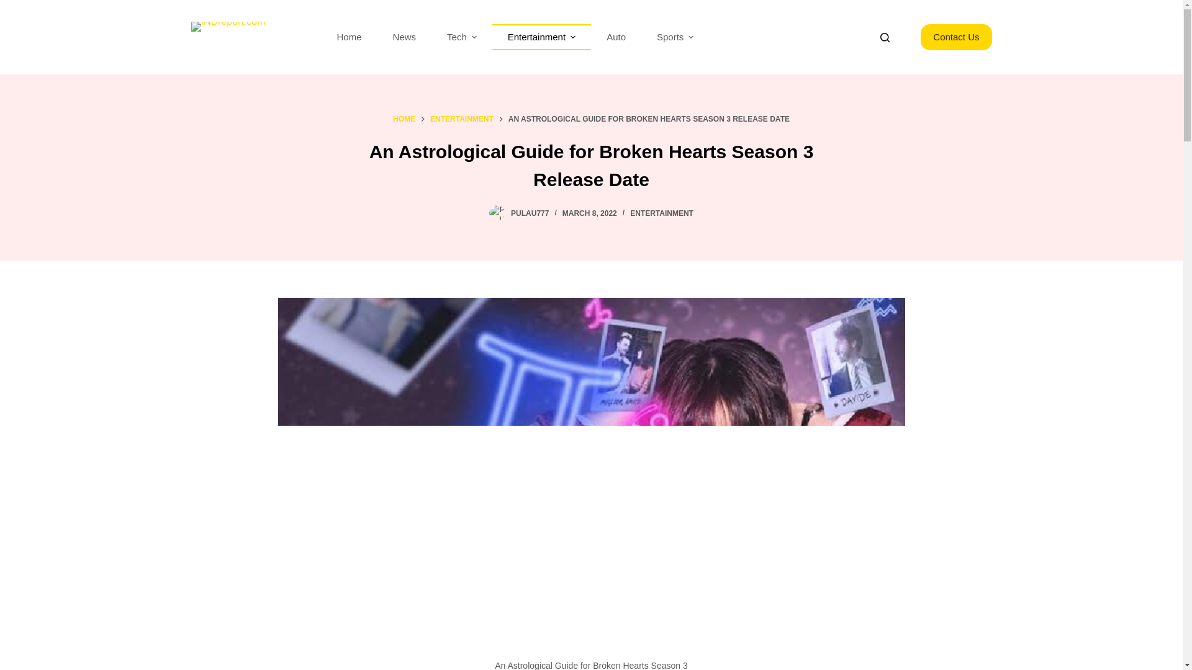  Describe the element at coordinates (405, 37) in the screenshot. I see `News` at that location.